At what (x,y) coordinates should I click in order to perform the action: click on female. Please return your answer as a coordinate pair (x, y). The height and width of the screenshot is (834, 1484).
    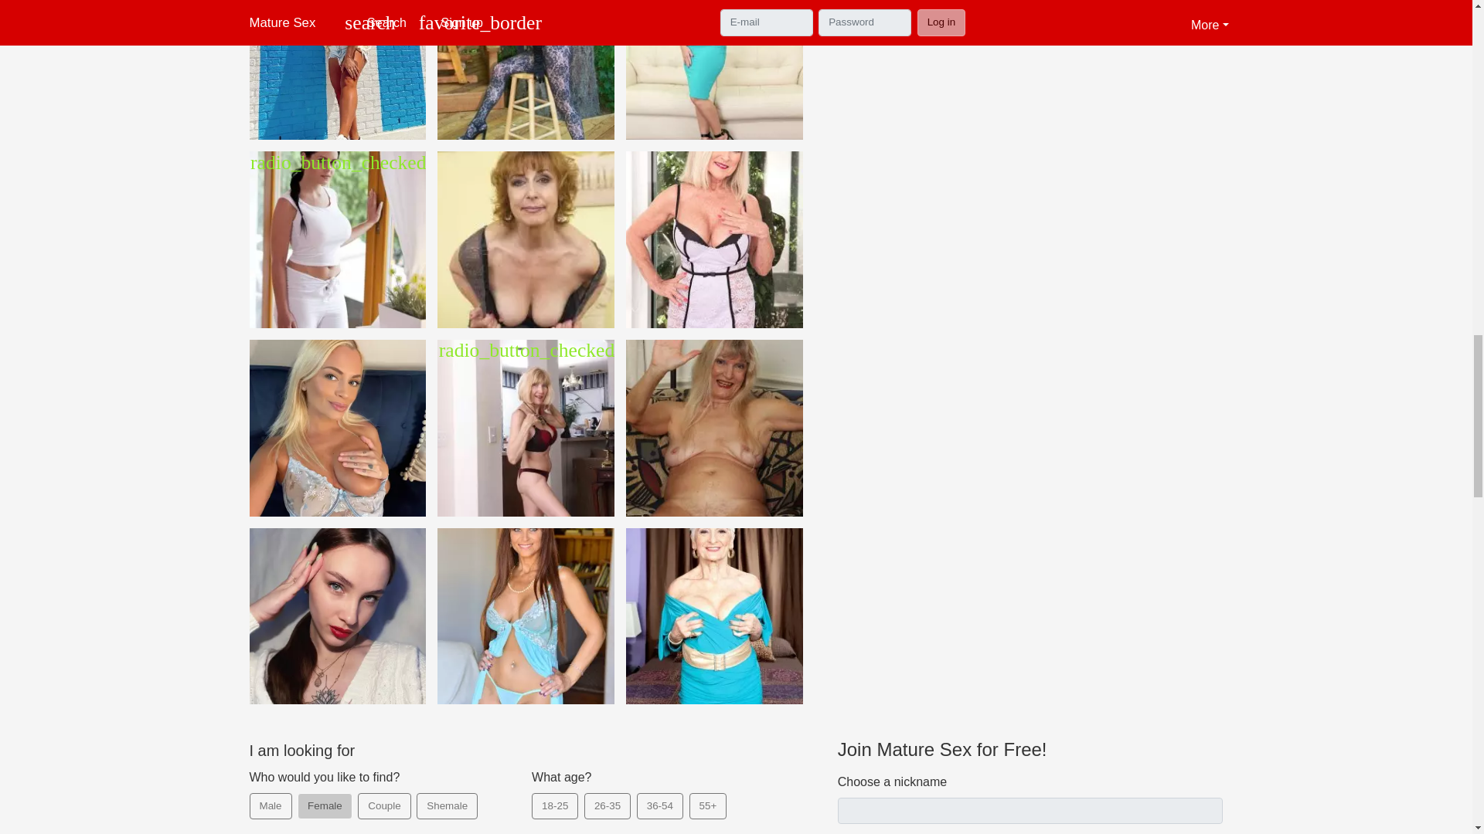
    Looking at the image, I should click on (302, 798).